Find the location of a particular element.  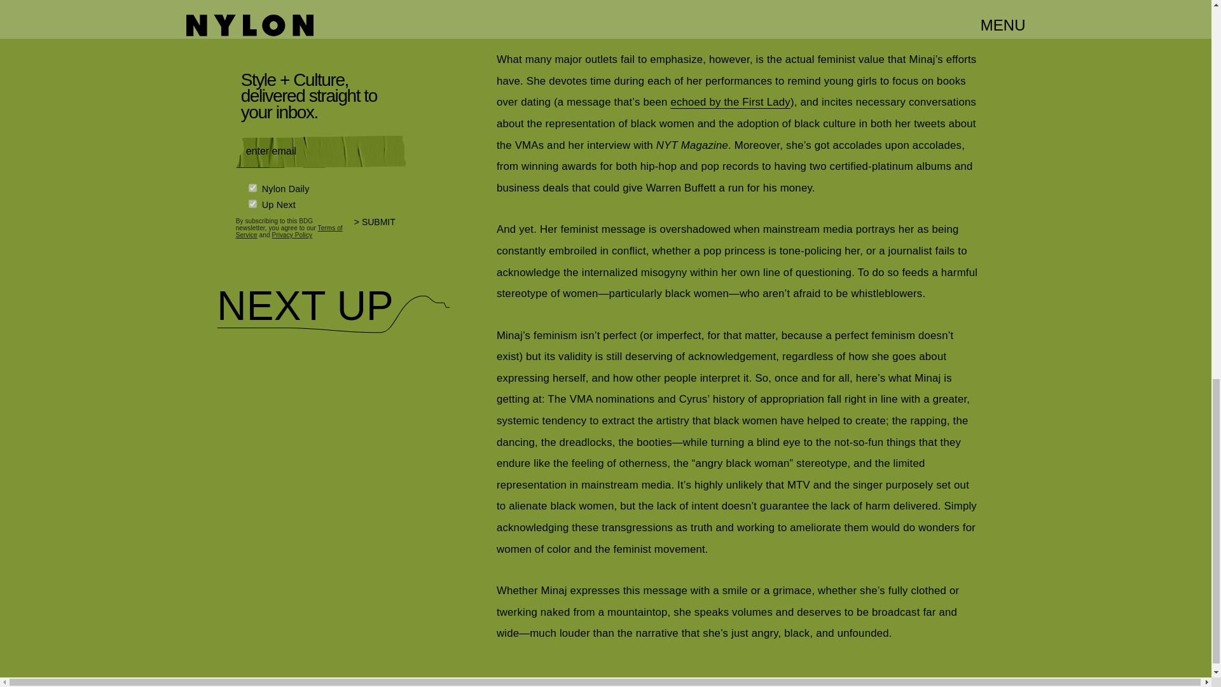

Privacy Policy is located at coordinates (291, 234).